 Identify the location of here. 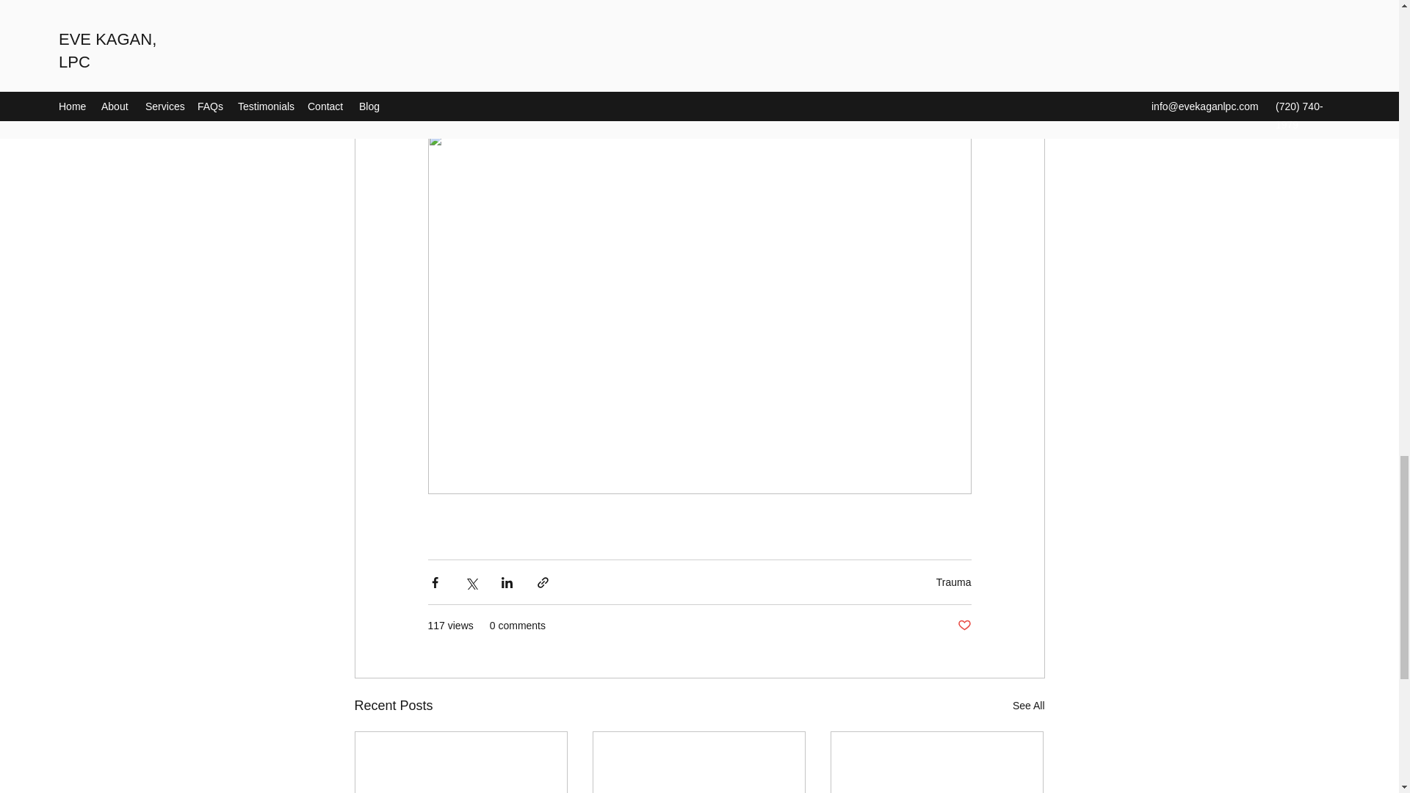
(673, 93).